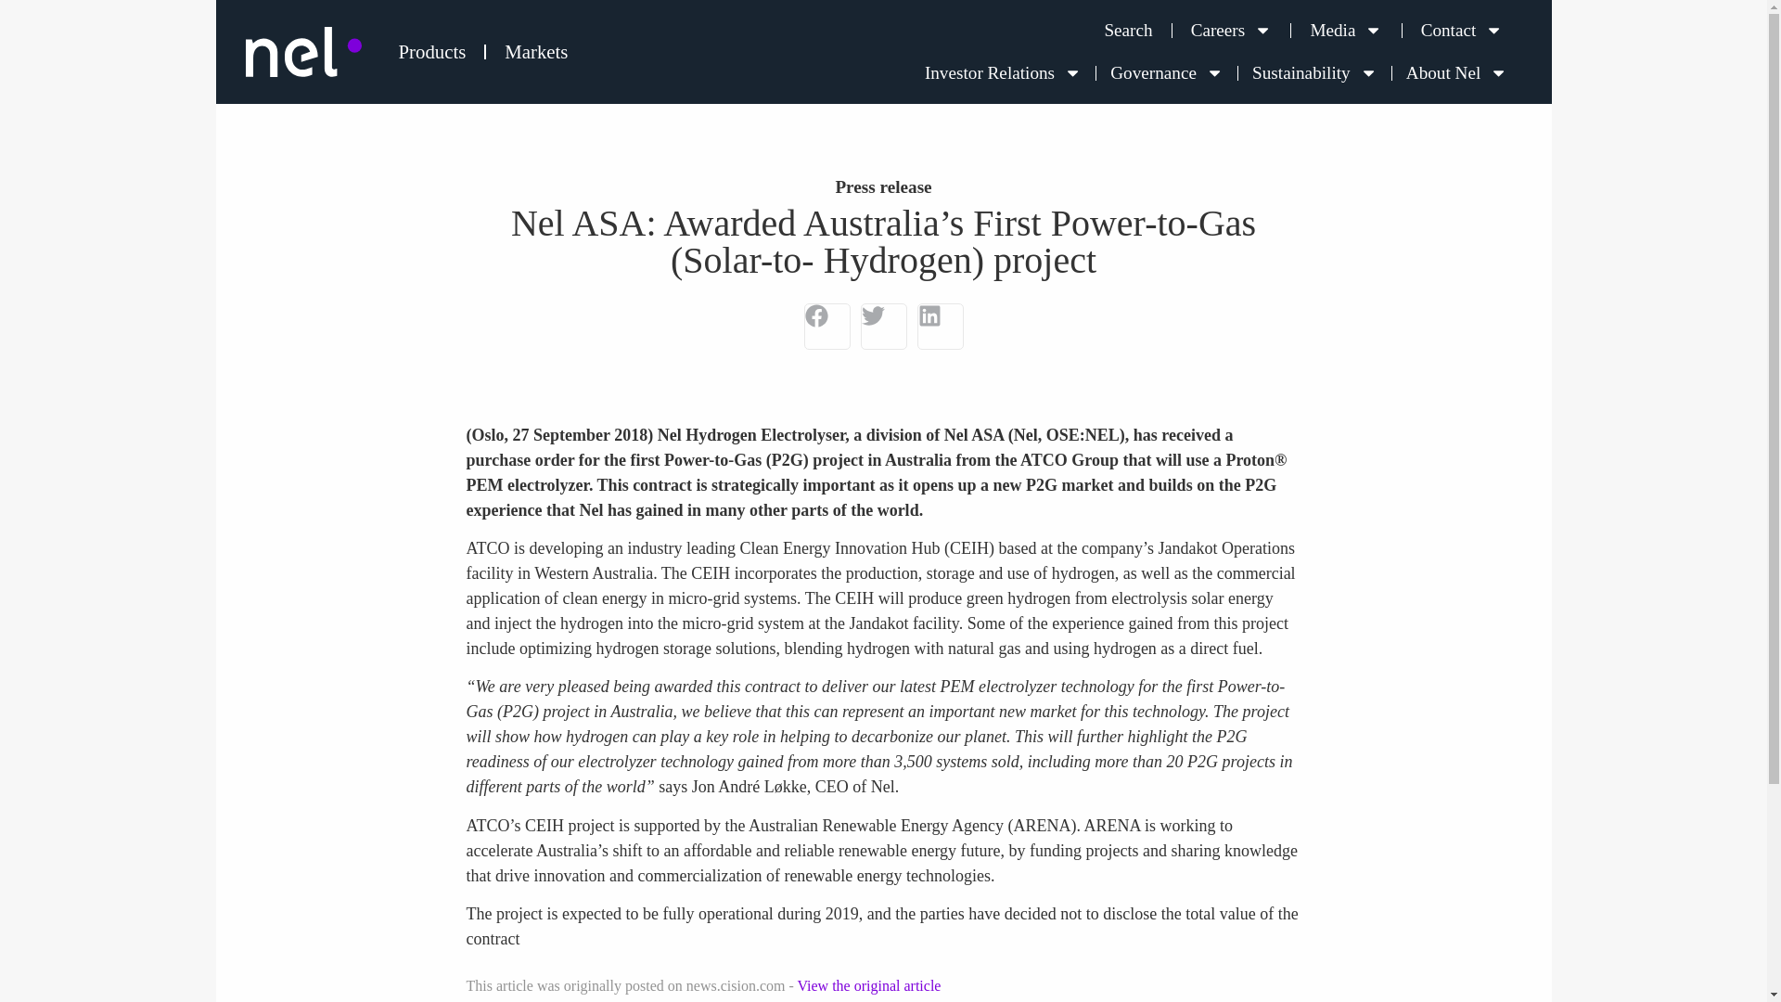  I want to click on Products, so click(432, 52).